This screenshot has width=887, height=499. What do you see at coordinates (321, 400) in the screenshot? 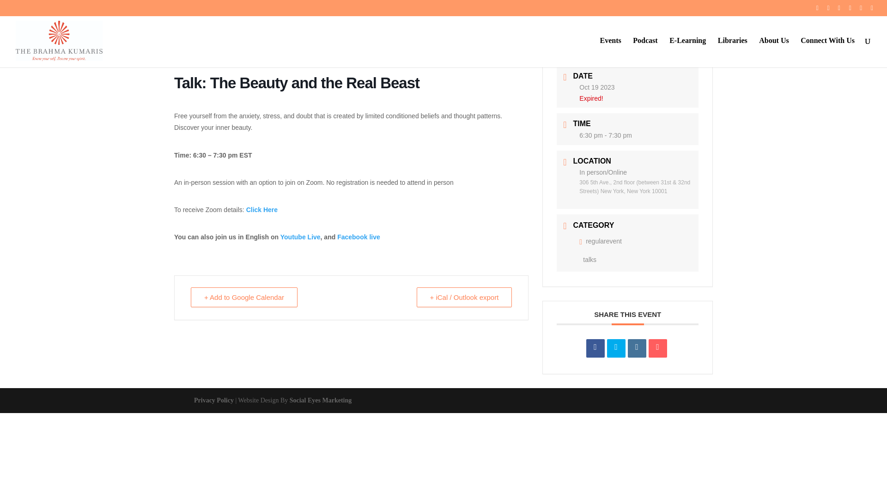
I see `Social Eyes Marketing` at bounding box center [321, 400].